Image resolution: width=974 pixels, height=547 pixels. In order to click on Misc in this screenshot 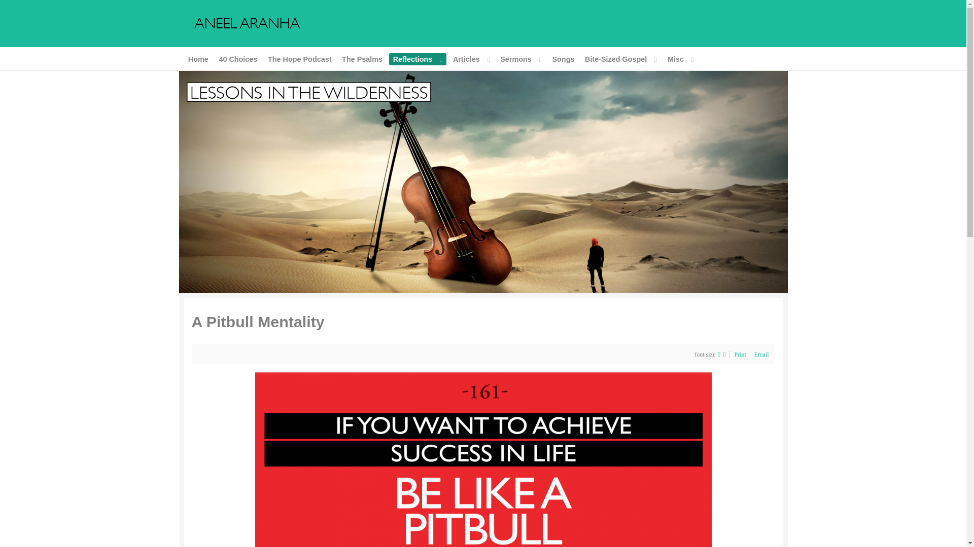, I will do `click(680, 59)`.